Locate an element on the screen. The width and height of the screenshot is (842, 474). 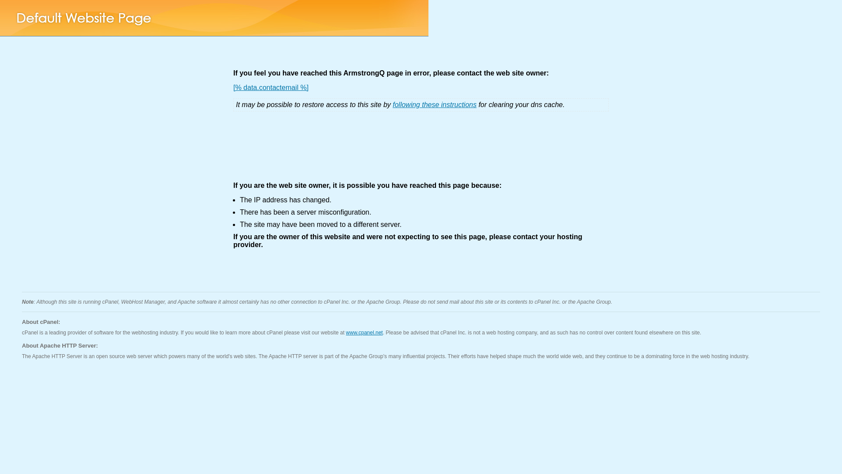
www.cpanel.net is located at coordinates (364, 333).